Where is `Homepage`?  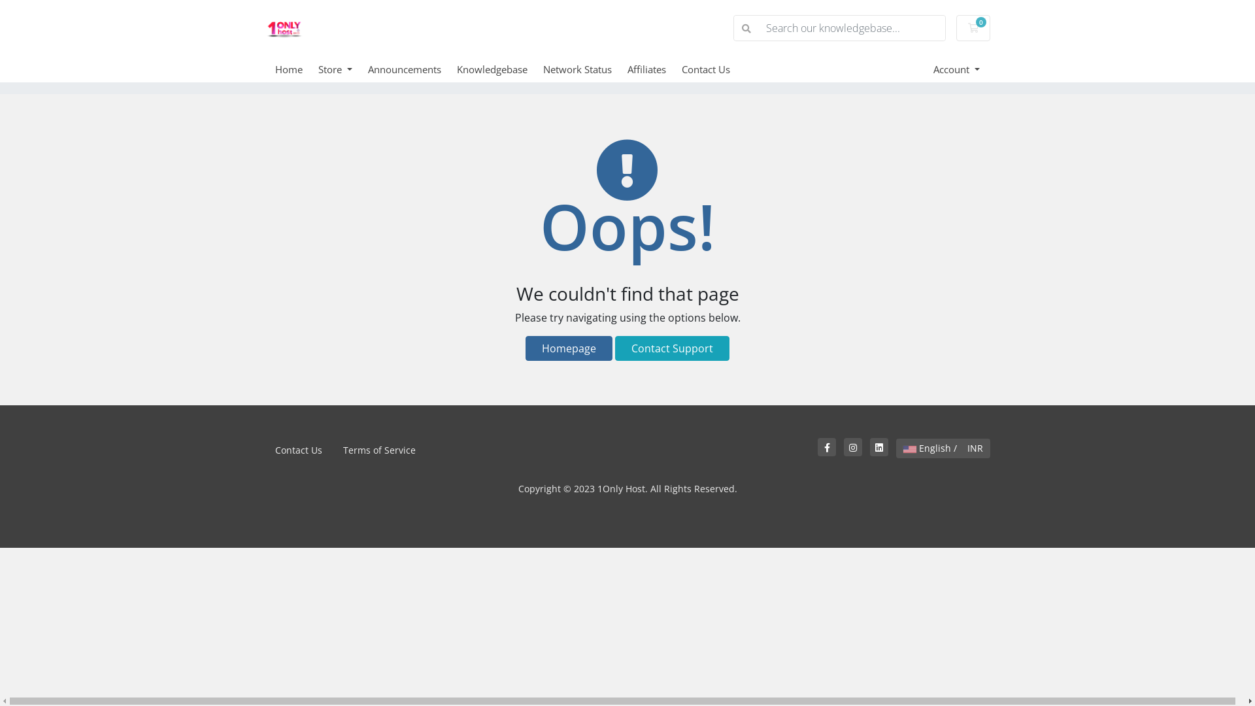 Homepage is located at coordinates (569, 348).